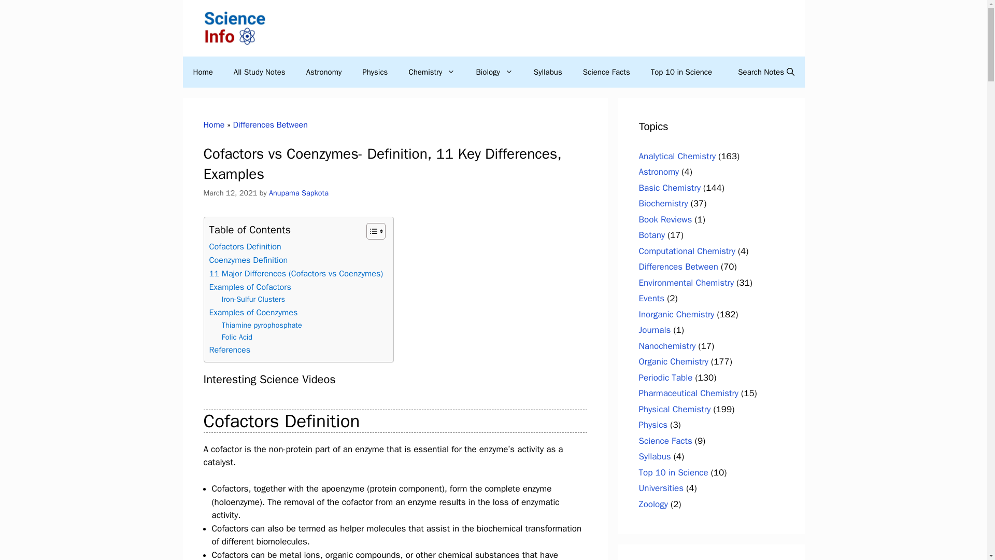 The height and width of the screenshot is (560, 995). I want to click on Home, so click(214, 124).